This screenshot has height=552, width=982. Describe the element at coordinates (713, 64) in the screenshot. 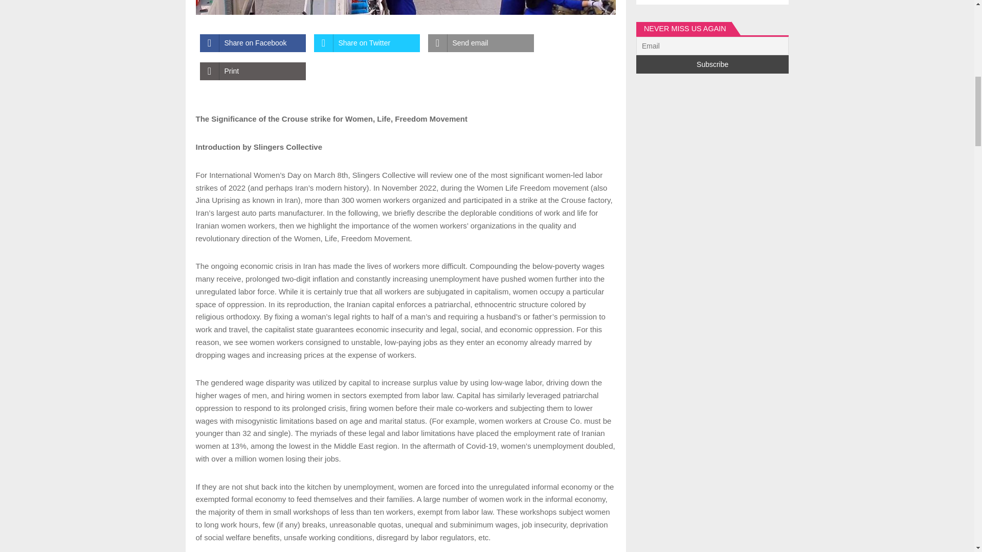

I see `Subscribe` at that location.